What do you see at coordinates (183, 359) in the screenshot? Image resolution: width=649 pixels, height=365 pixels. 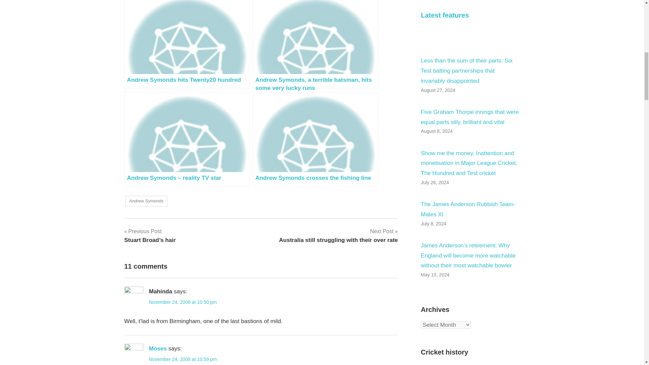 I see `Andrew Symonds hits Twenty20 hundred` at bounding box center [183, 359].